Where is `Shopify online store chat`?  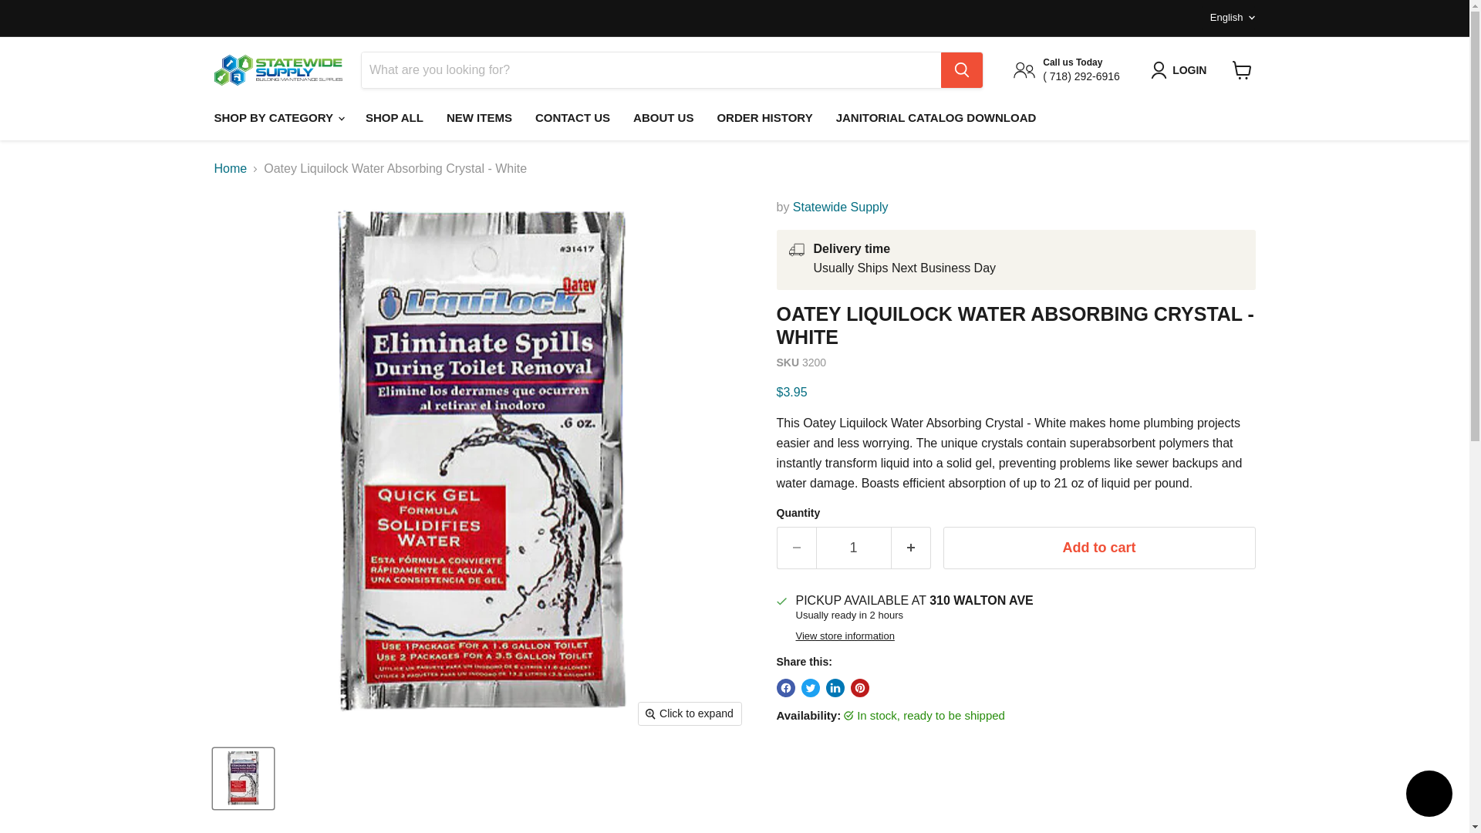 Shopify online store chat is located at coordinates (1429, 795).